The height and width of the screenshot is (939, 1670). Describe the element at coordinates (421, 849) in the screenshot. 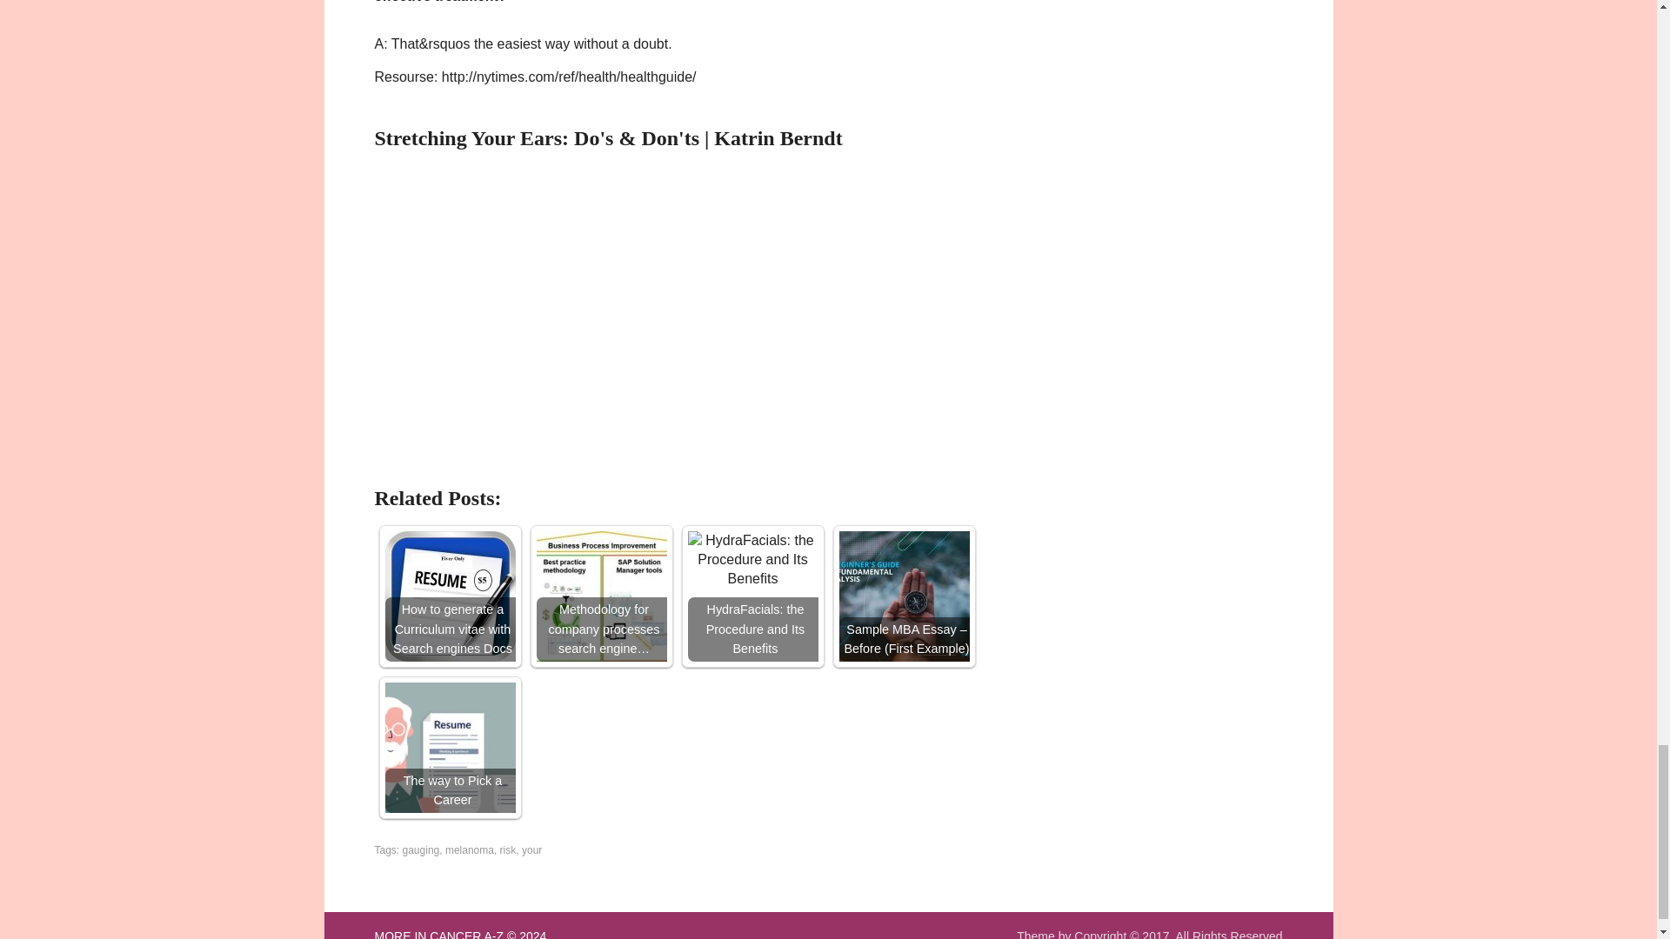

I see `gauging` at that location.